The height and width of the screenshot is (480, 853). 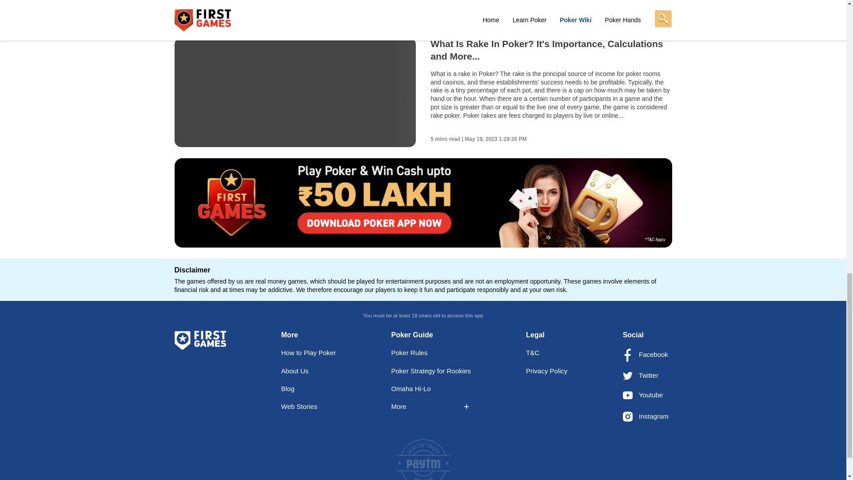 I want to click on Instagram, so click(x=646, y=416).